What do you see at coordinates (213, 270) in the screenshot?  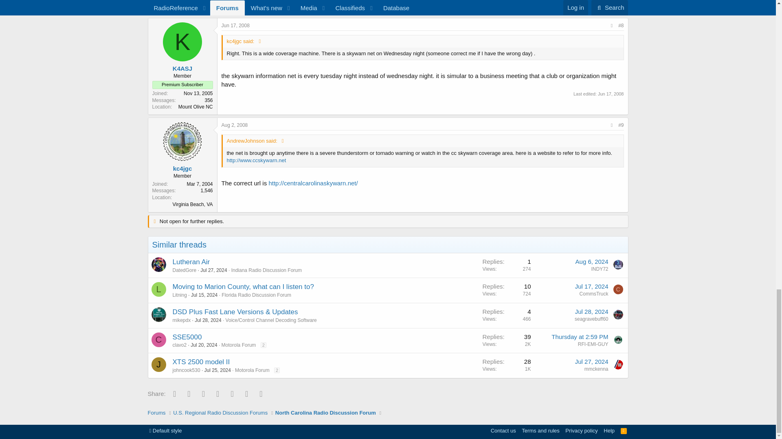 I see `Jul 27, 2024 at 9:14 PM` at bounding box center [213, 270].